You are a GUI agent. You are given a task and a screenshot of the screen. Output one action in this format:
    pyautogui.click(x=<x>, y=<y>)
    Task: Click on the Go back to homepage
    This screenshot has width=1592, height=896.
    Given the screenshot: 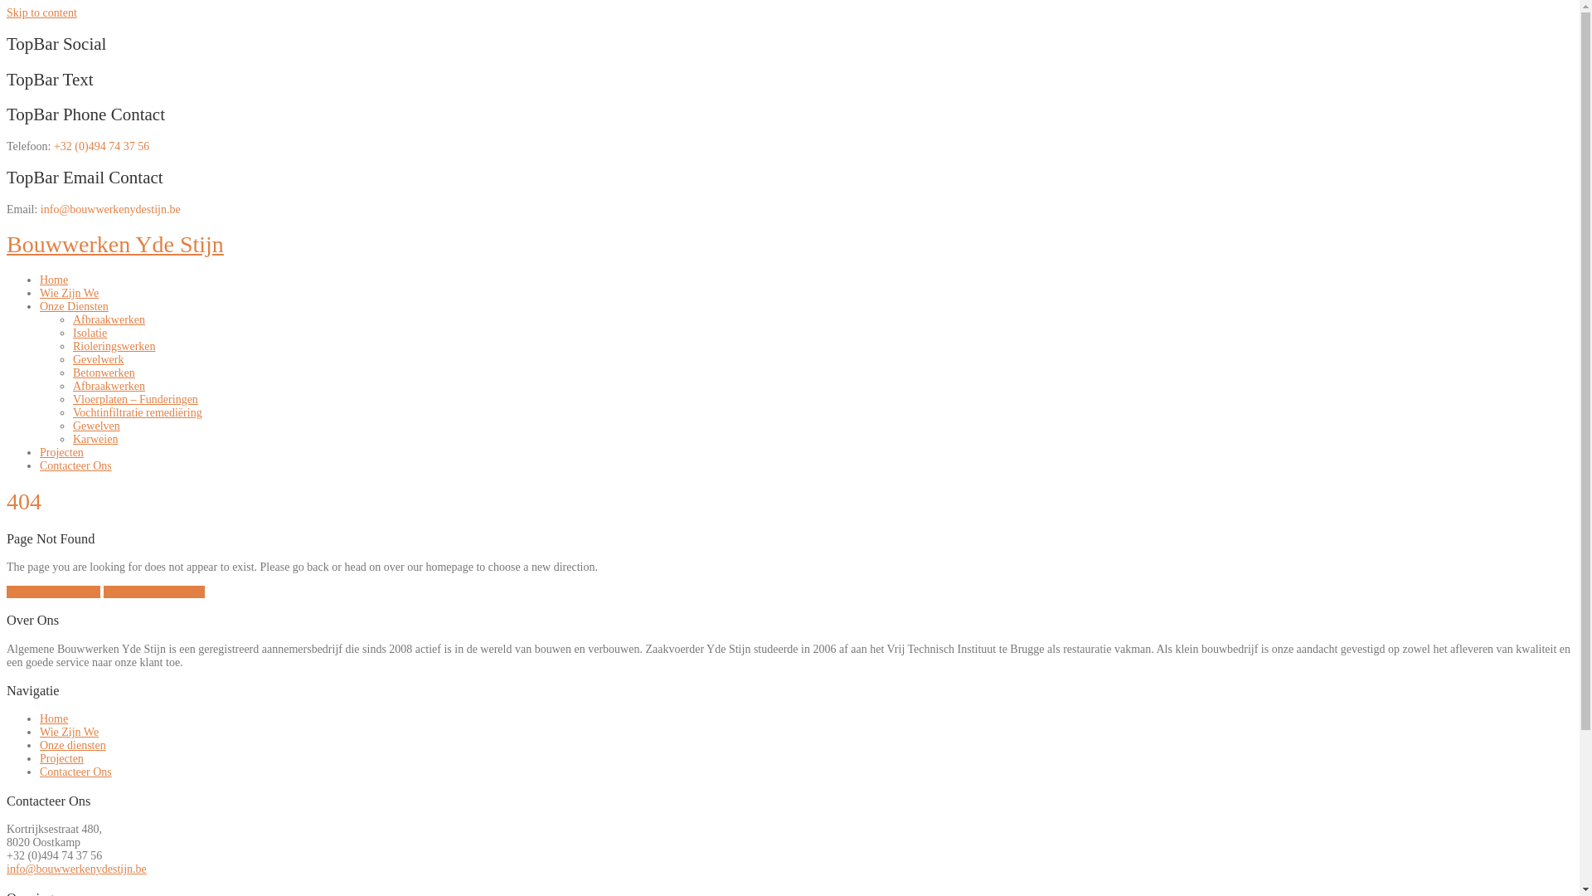 What is the action you would take?
    pyautogui.click(x=154, y=592)
    